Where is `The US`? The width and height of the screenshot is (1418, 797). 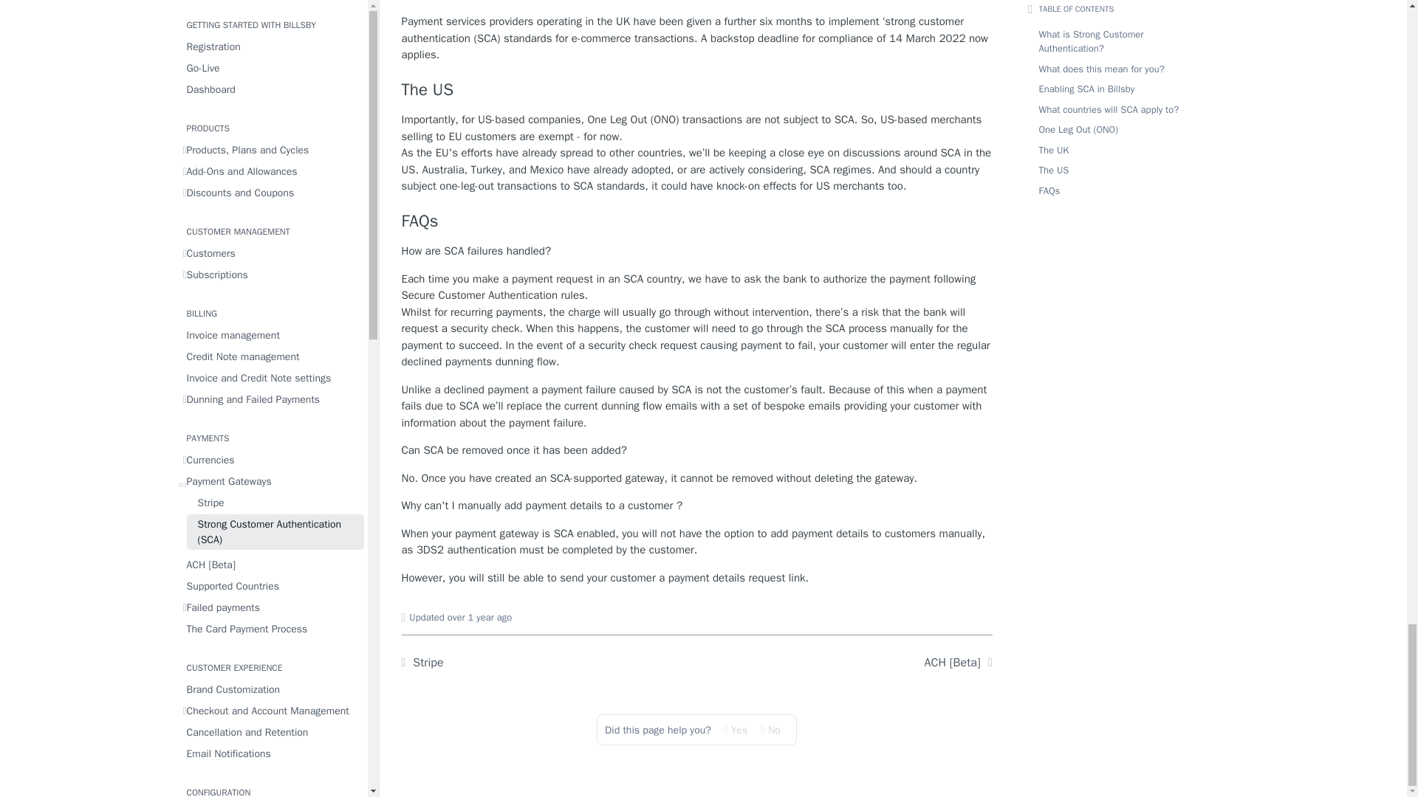
The US is located at coordinates (697, 90).